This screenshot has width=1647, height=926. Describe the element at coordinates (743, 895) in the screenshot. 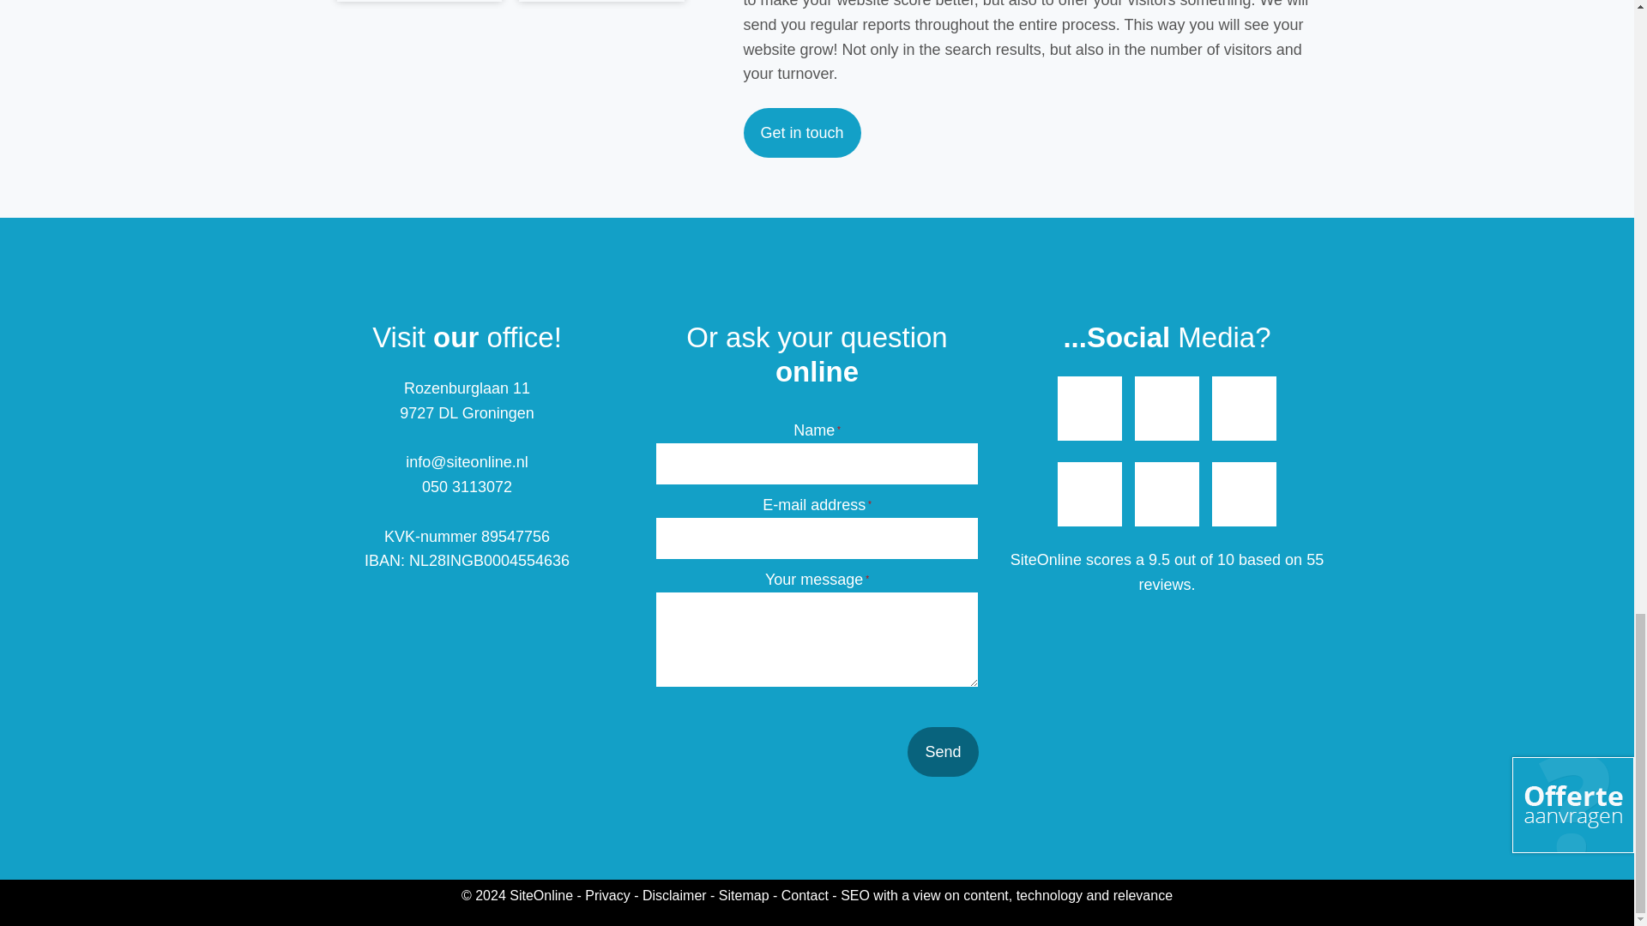

I see `Sitemap` at that location.